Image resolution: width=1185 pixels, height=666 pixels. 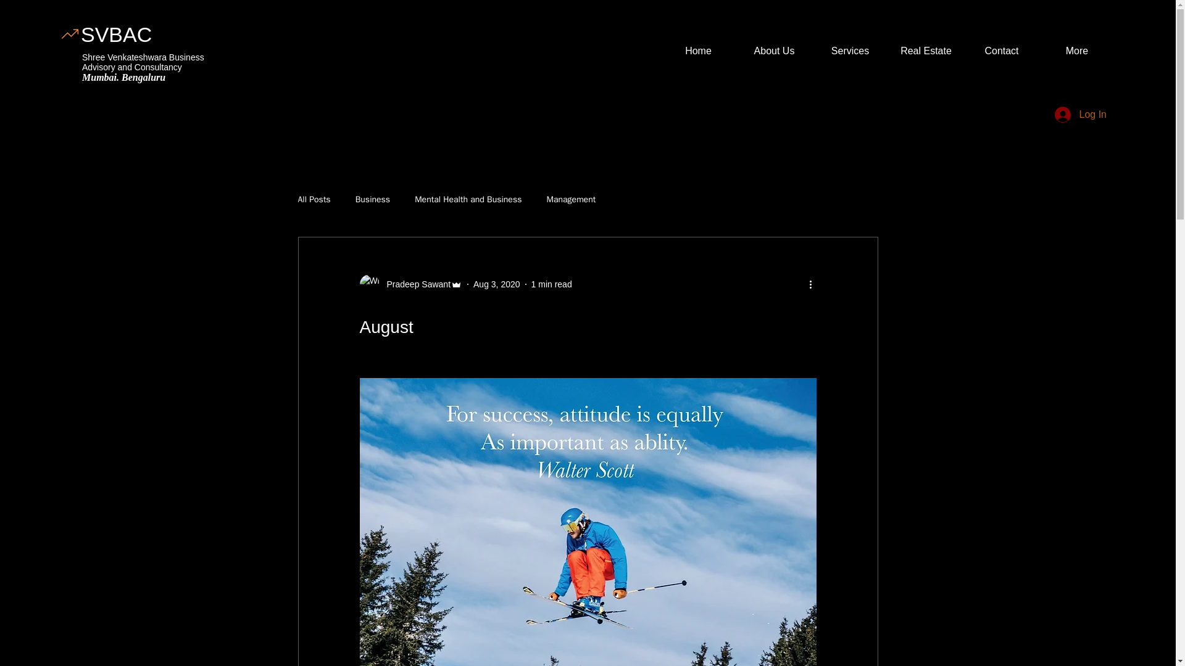 What do you see at coordinates (571, 200) in the screenshot?
I see `Management` at bounding box center [571, 200].